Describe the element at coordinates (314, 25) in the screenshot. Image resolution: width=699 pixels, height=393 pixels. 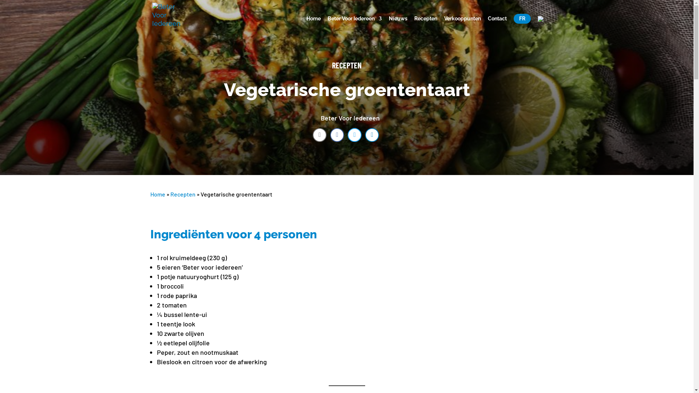
I see `Home` at that location.